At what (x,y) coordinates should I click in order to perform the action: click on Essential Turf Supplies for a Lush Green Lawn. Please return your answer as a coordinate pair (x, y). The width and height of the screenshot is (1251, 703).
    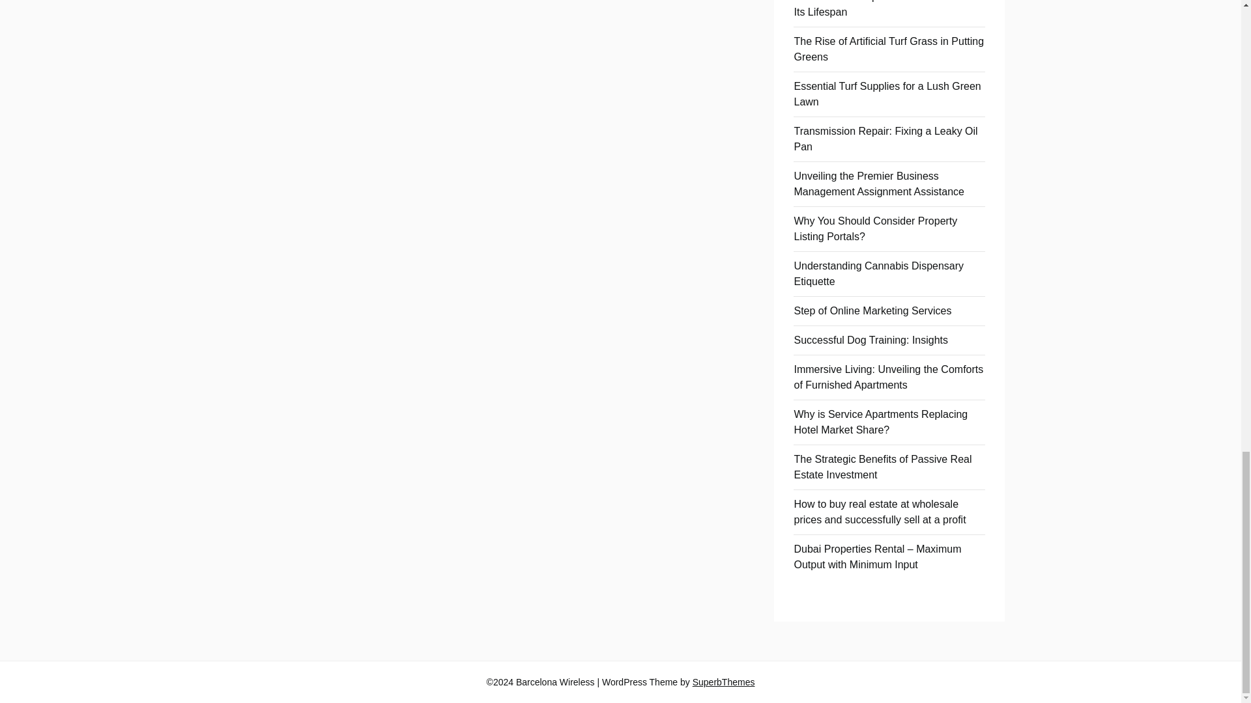
    Looking at the image, I should click on (887, 94).